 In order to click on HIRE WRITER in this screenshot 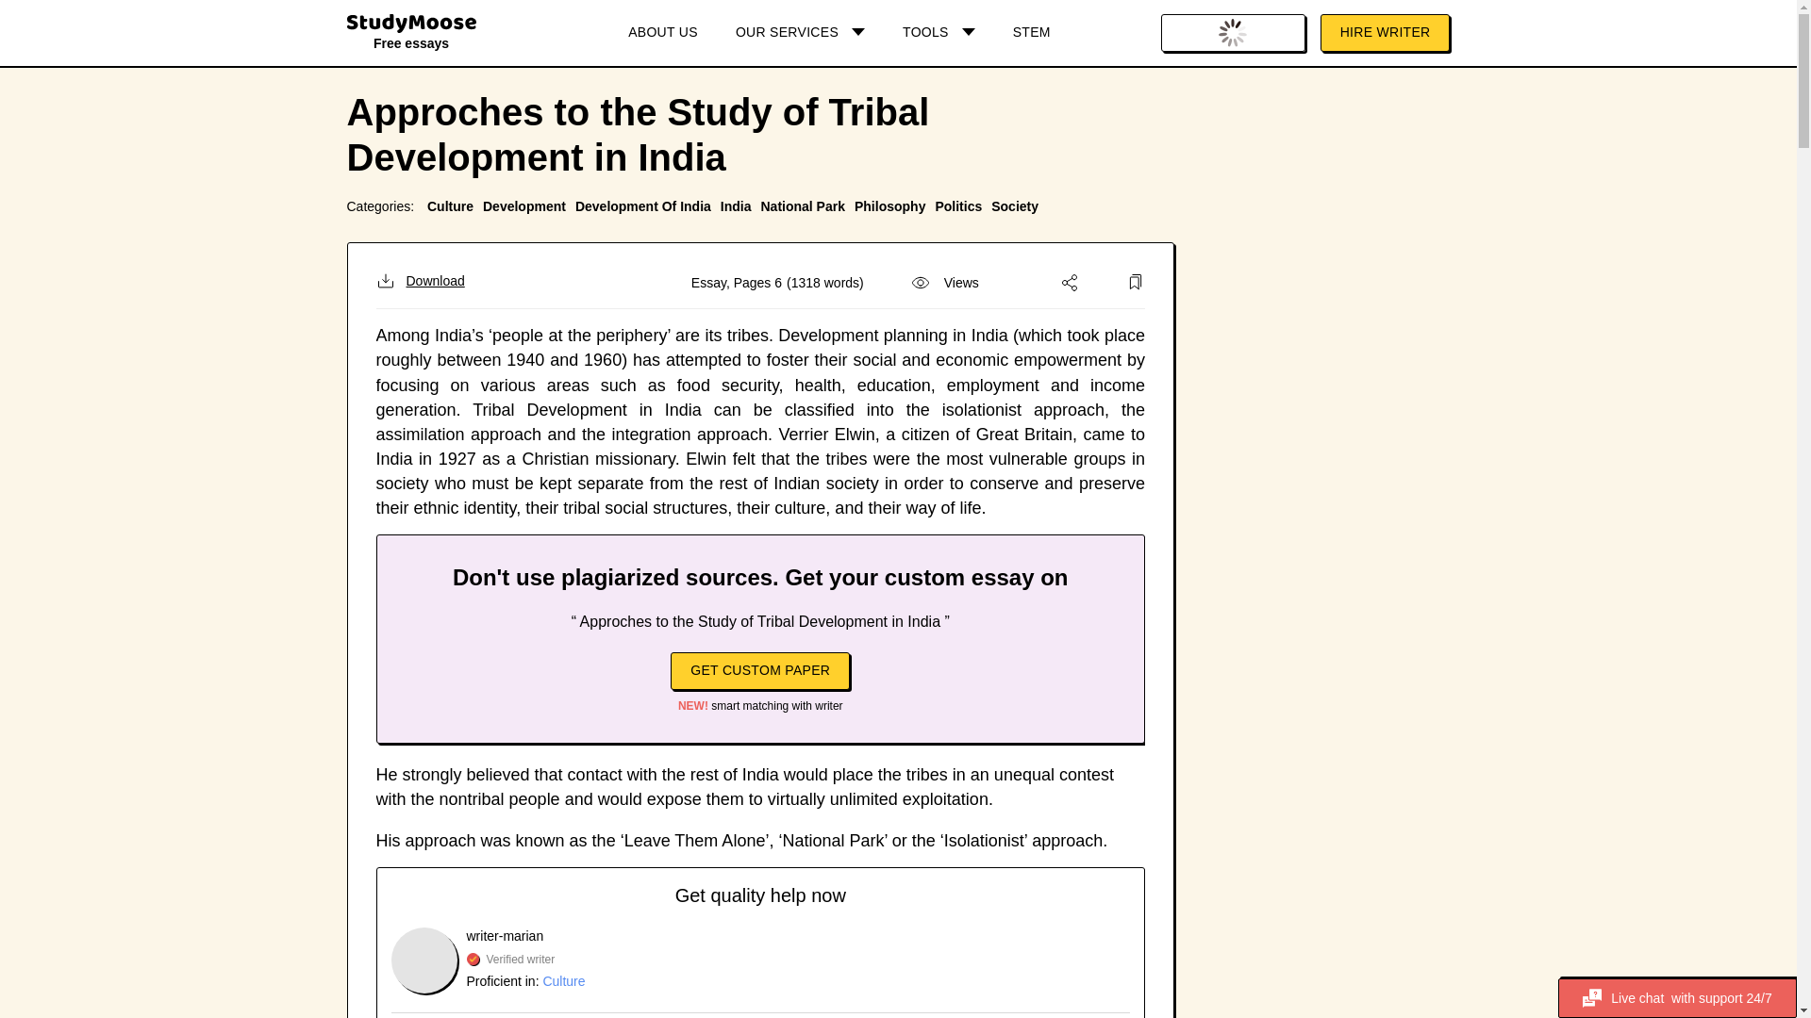, I will do `click(1385, 33)`.